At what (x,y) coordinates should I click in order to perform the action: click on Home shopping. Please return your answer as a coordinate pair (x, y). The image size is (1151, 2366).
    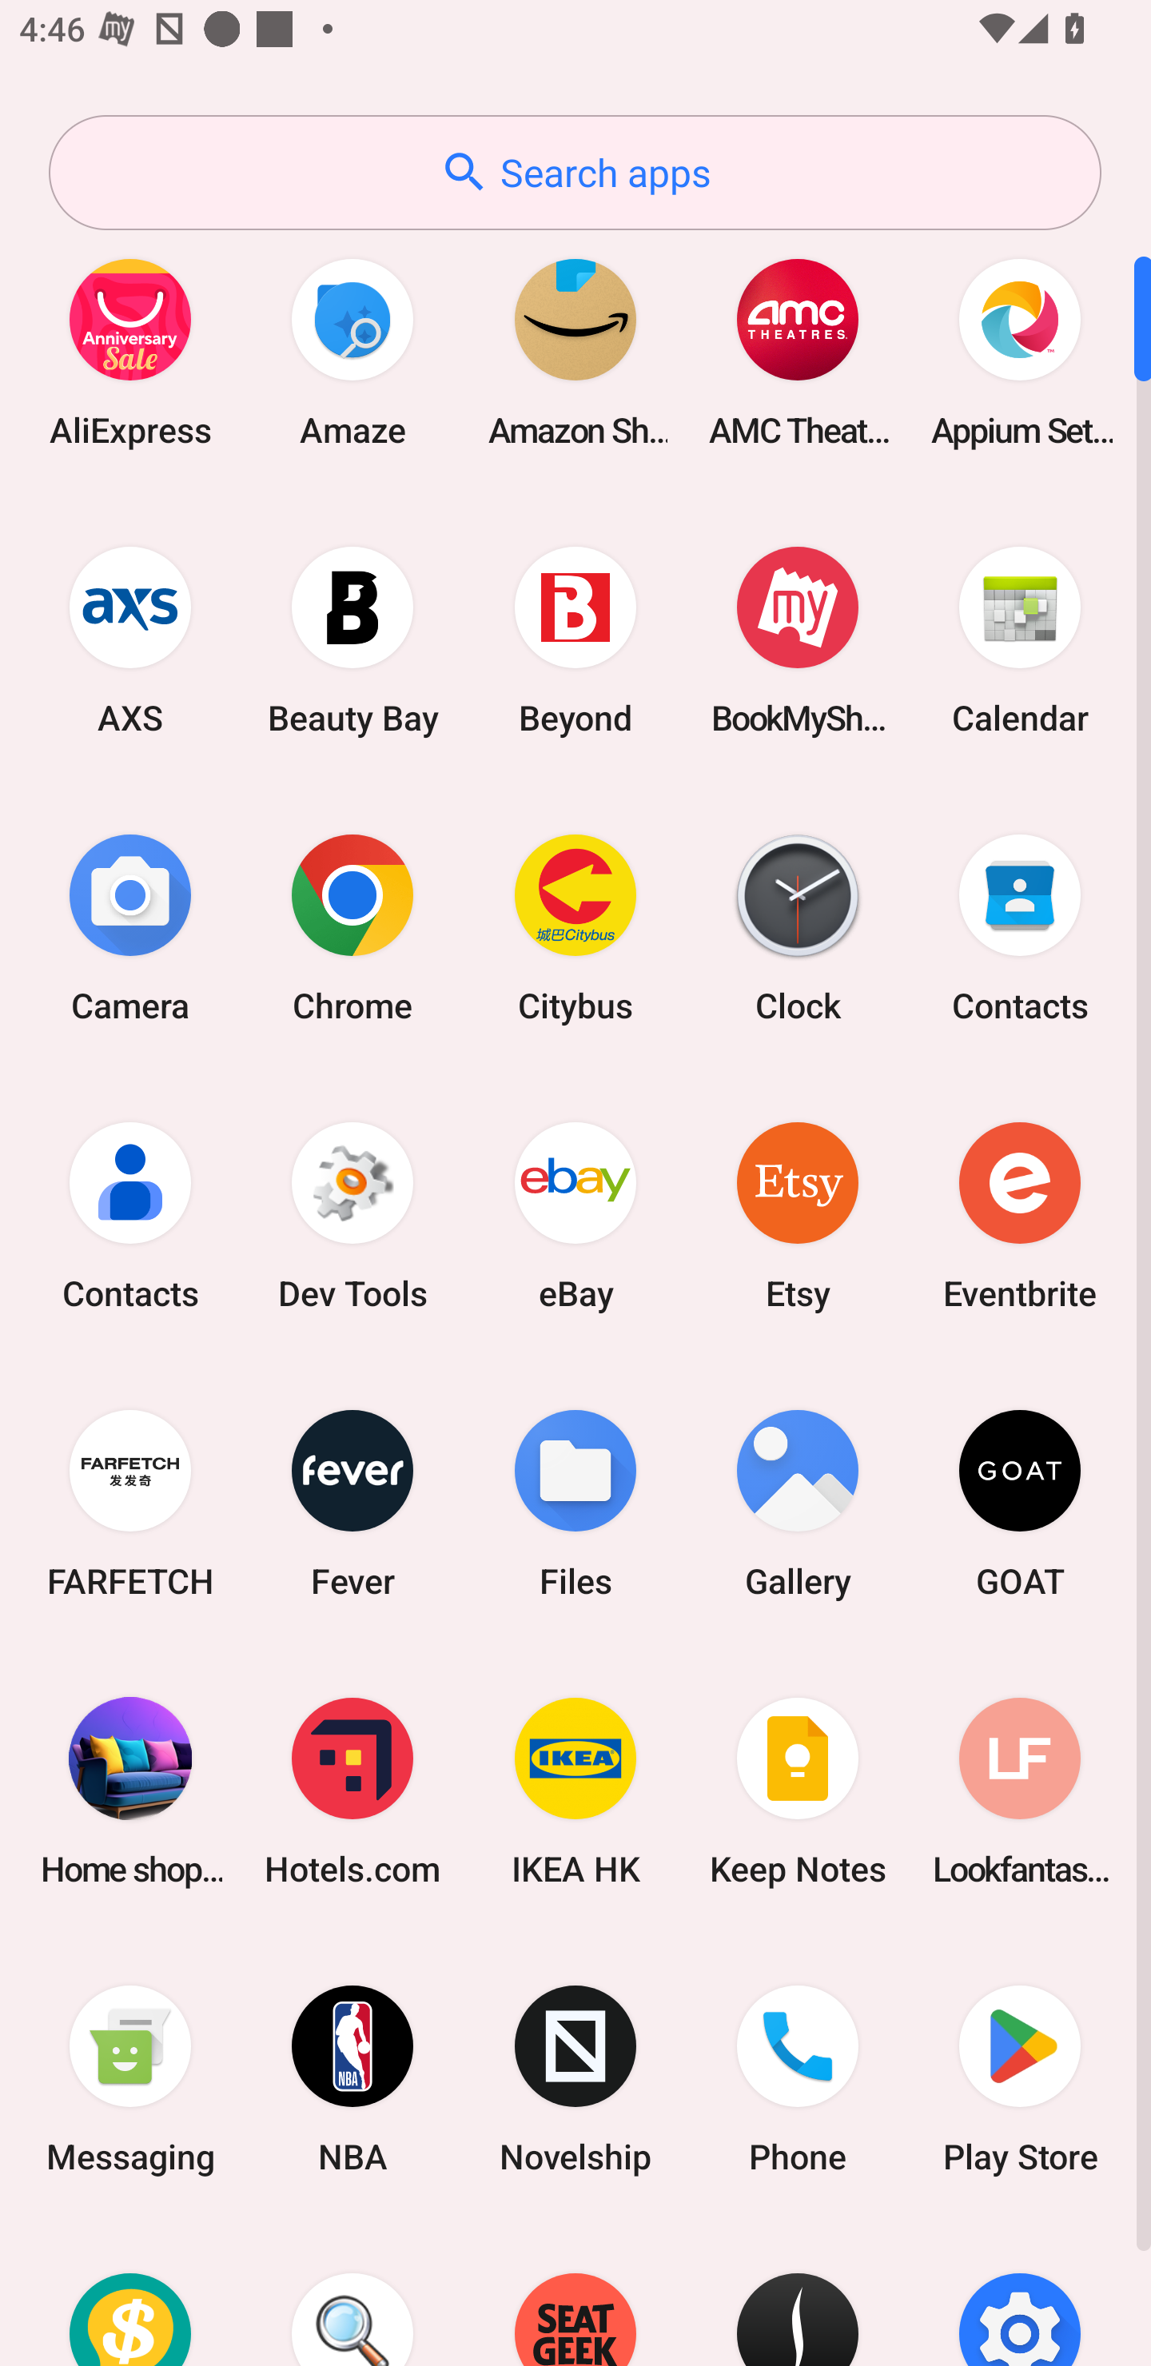
    Looking at the image, I should click on (130, 1790).